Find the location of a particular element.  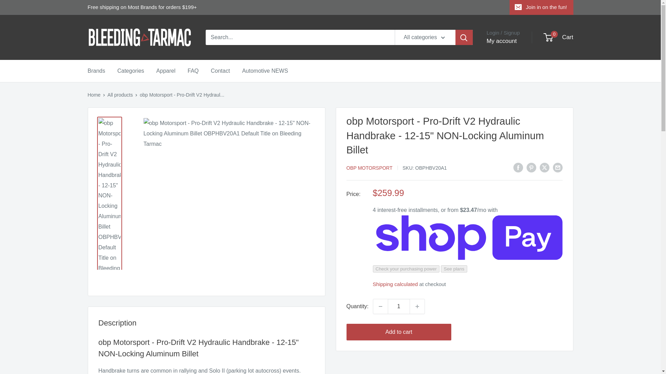

1 is located at coordinates (558, 37).